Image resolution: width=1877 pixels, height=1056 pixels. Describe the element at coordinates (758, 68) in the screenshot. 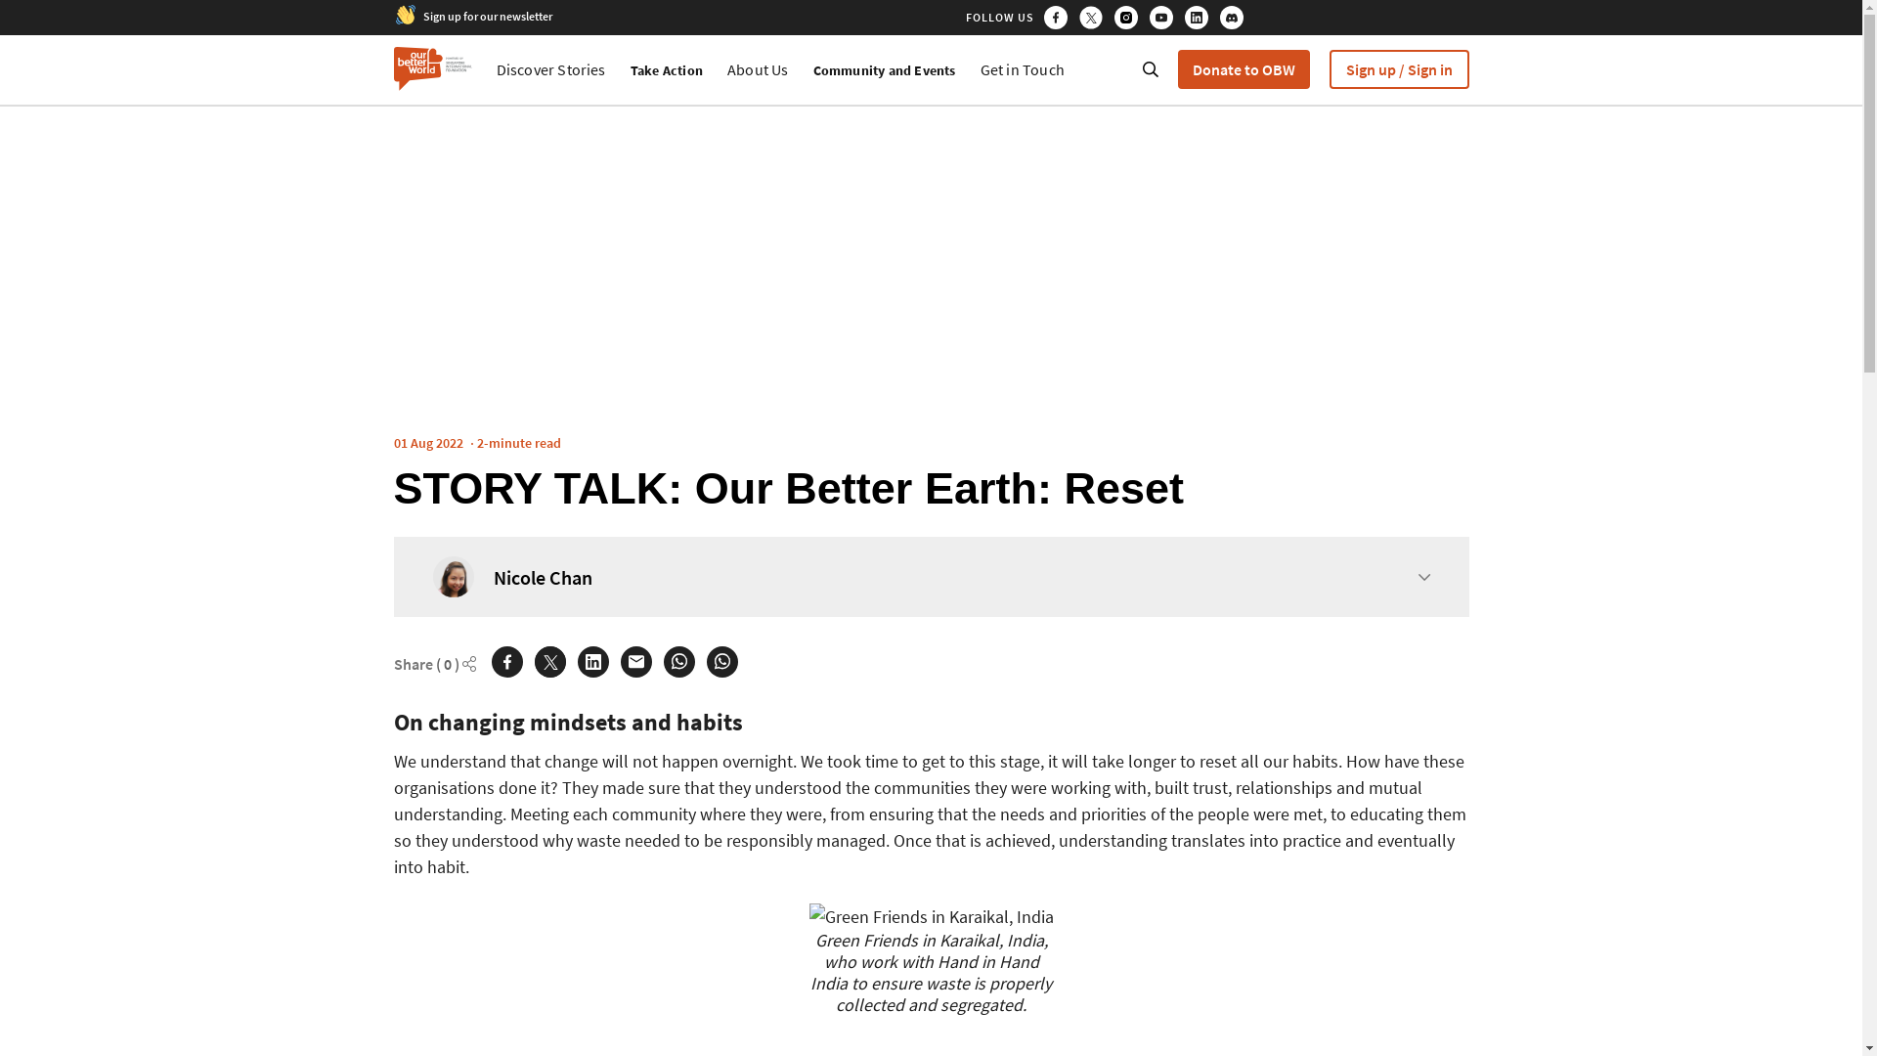

I see `Discover stories` at that location.